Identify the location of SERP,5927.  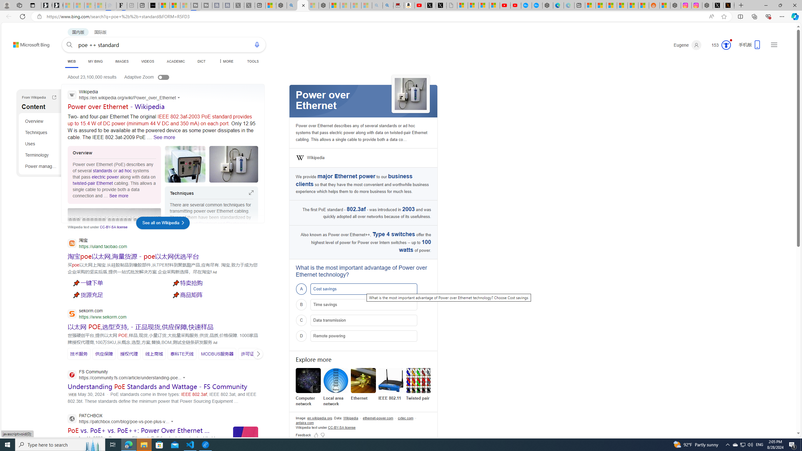
(104, 354).